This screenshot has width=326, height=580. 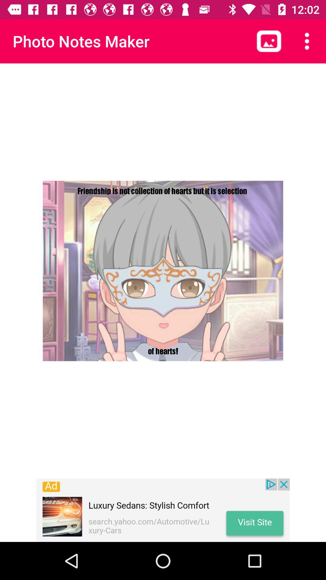 What do you see at coordinates (307, 41) in the screenshot?
I see `menu` at bounding box center [307, 41].